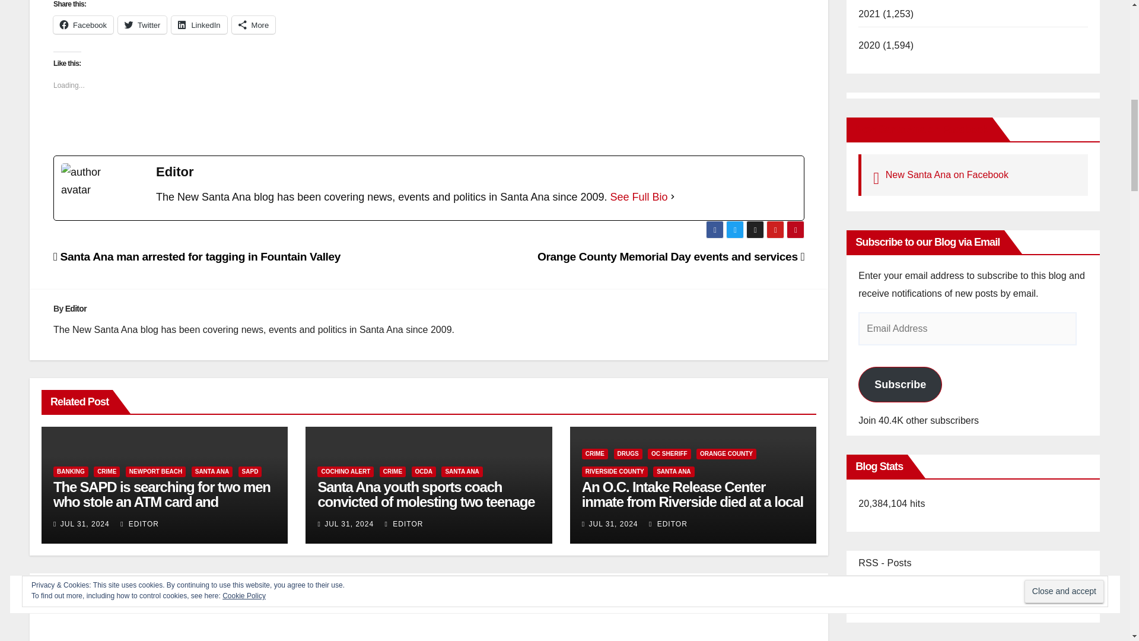  What do you see at coordinates (254, 25) in the screenshot?
I see `More` at bounding box center [254, 25].